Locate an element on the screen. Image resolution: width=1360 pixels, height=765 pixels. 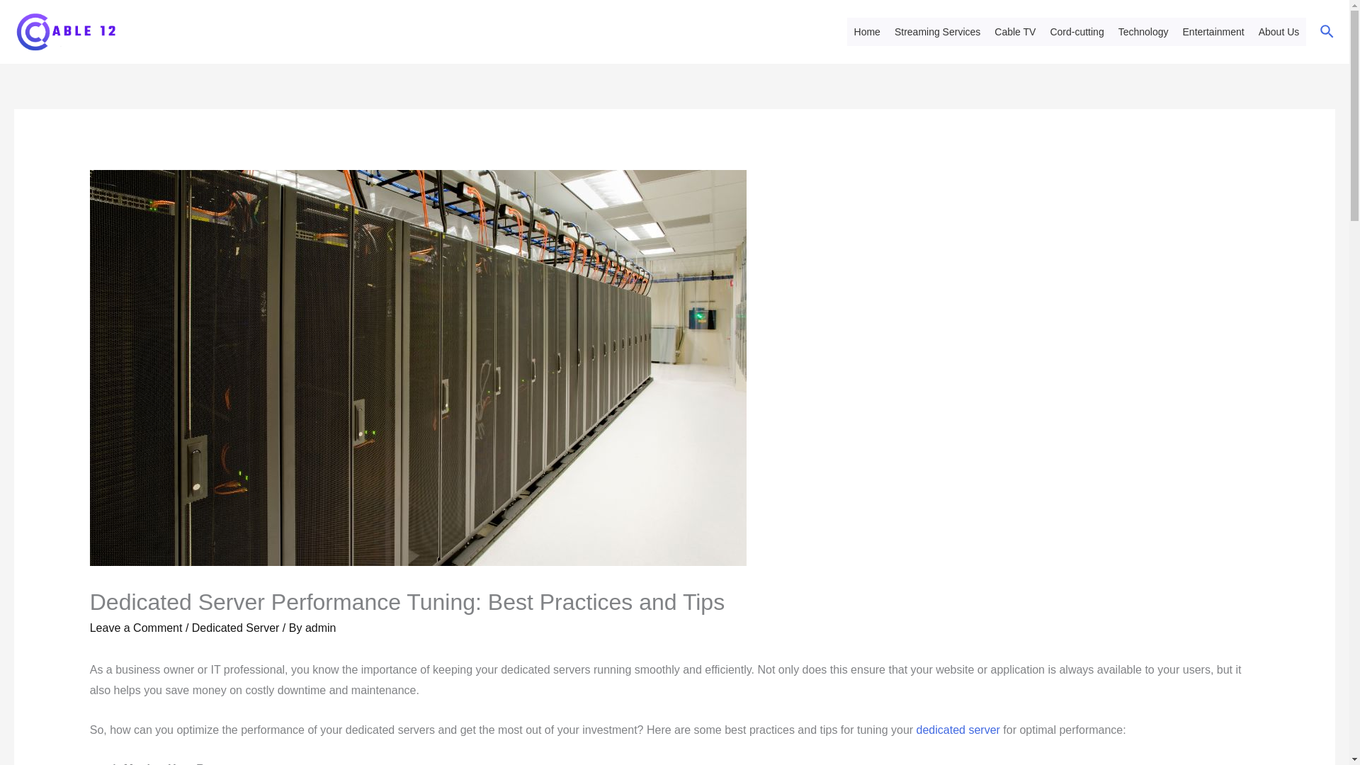
Technology is located at coordinates (1143, 31).